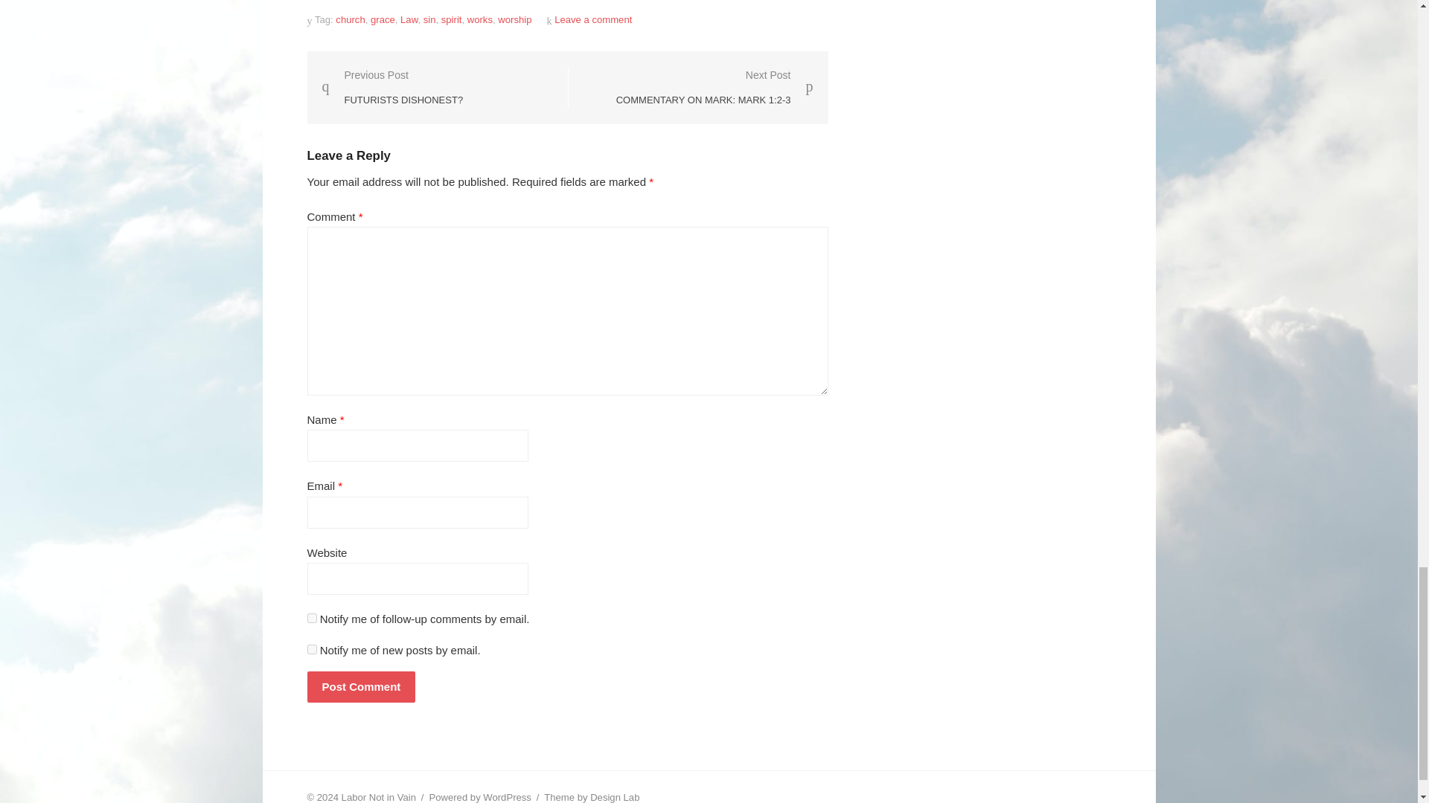 This screenshot has height=803, width=1429. What do you see at coordinates (311, 648) in the screenshot?
I see `subscribe` at bounding box center [311, 648].